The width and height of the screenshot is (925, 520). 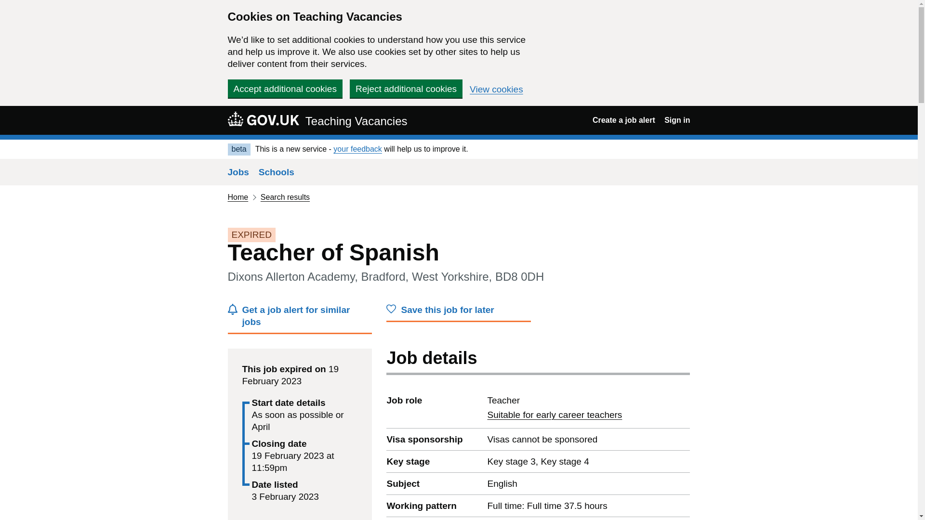 I want to click on GOV.UK, so click(x=238, y=196).